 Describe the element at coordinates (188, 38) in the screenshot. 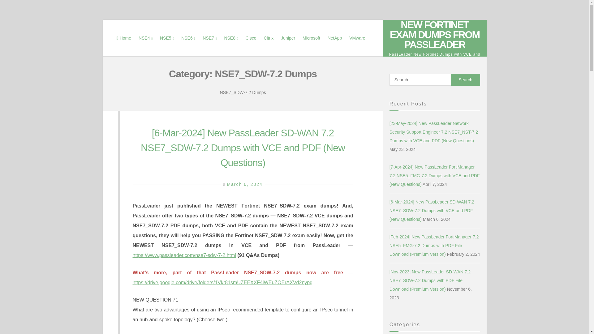

I see `NSE6` at that location.